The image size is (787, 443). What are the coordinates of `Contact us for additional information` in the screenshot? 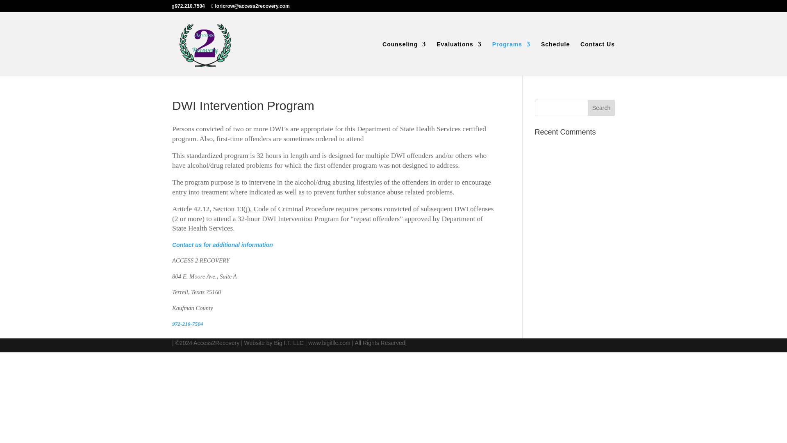 It's located at (223, 244).